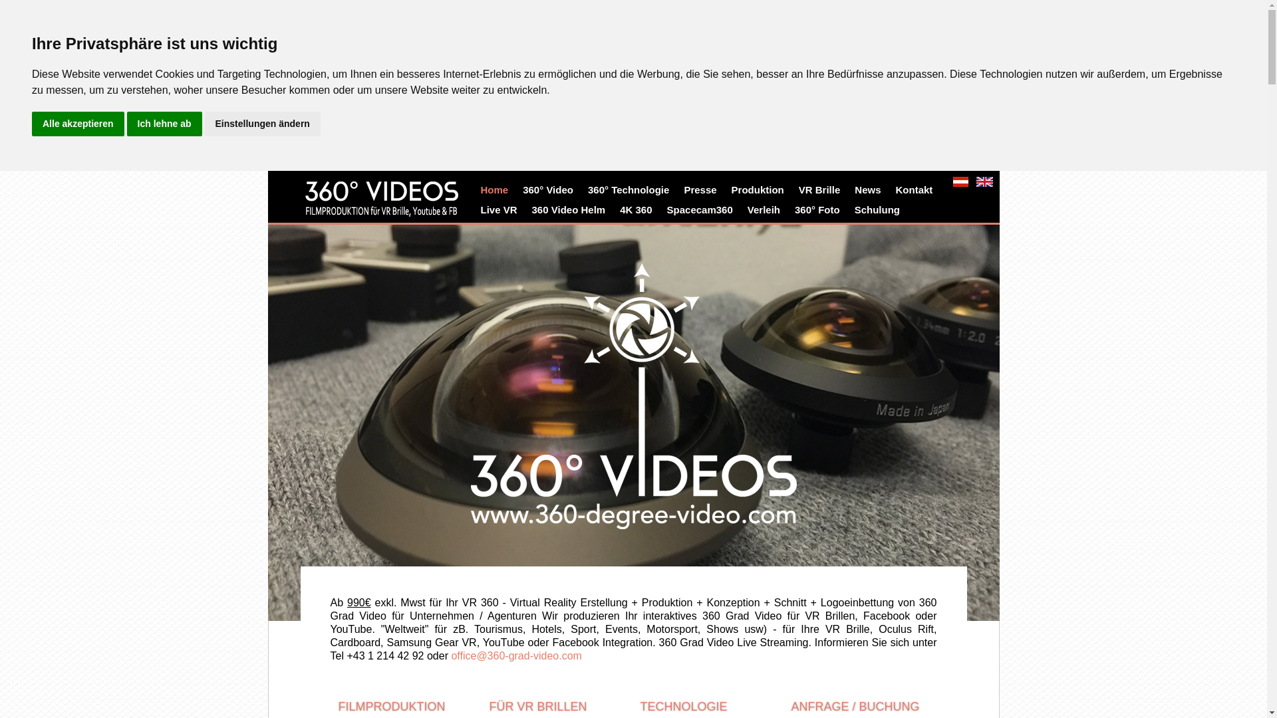 This screenshot has width=1277, height=718. I want to click on FILMPRODUKTION, so click(391, 707).